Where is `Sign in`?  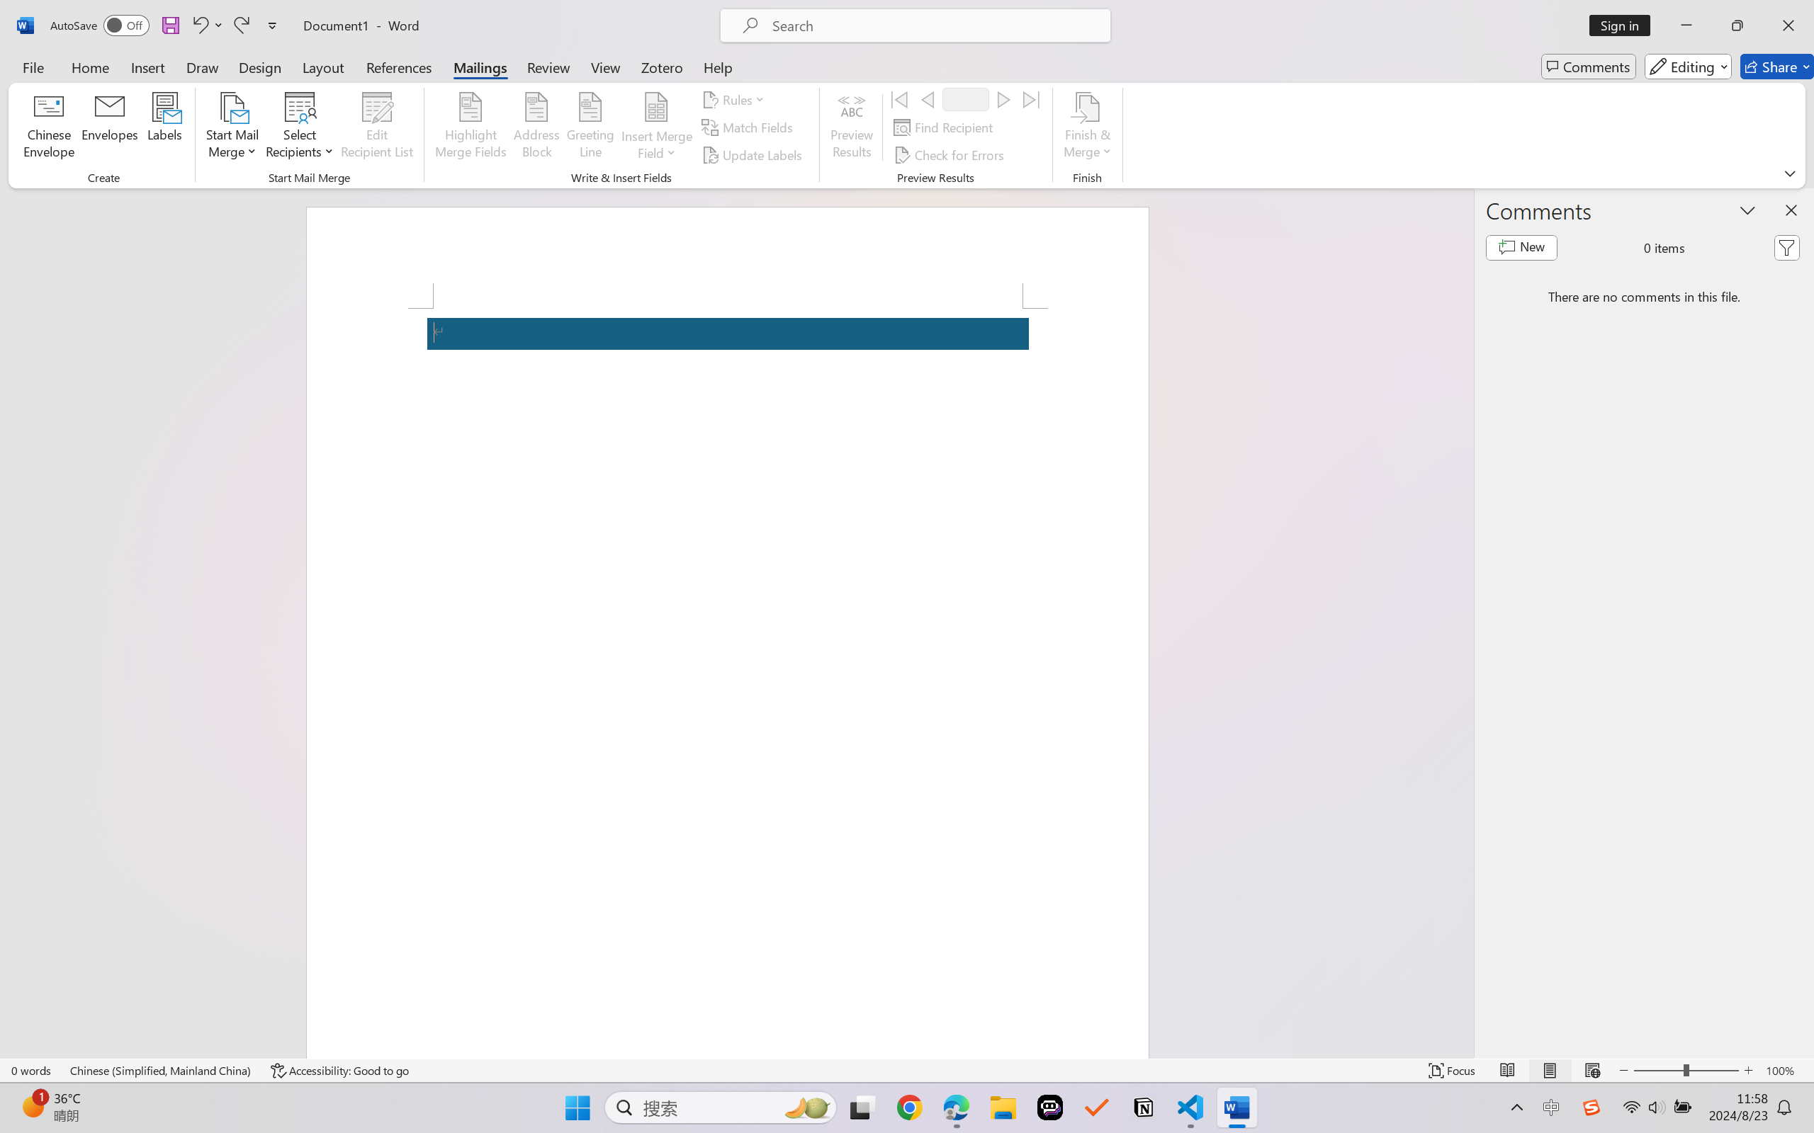
Sign in is located at coordinates (1625, 25).